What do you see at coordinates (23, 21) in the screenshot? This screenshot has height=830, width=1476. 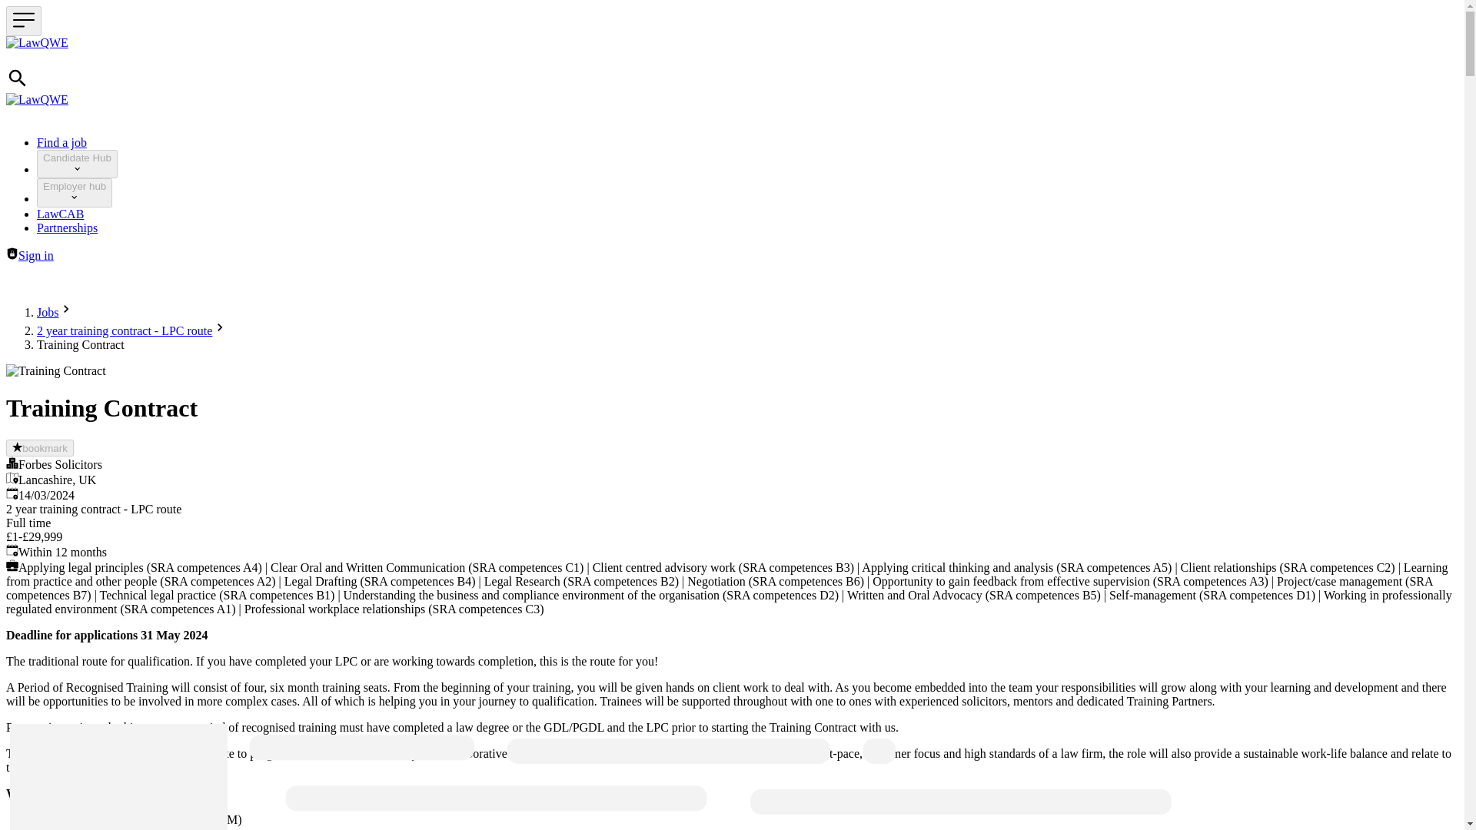 I see `Menu` at bounding box center [23, 21].